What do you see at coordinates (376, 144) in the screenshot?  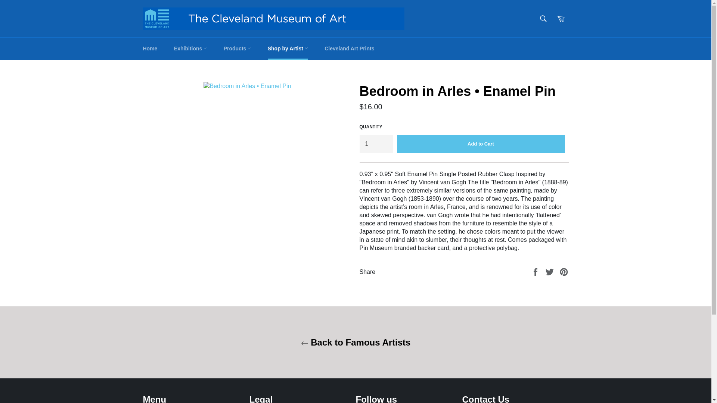 I see `1` at bounding box center [376, 144].